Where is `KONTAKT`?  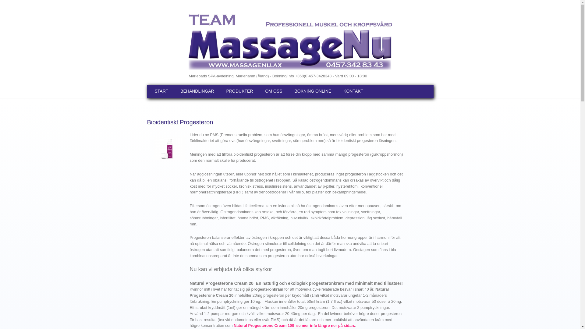 KONTAKT is located at coordinates (353, 91).